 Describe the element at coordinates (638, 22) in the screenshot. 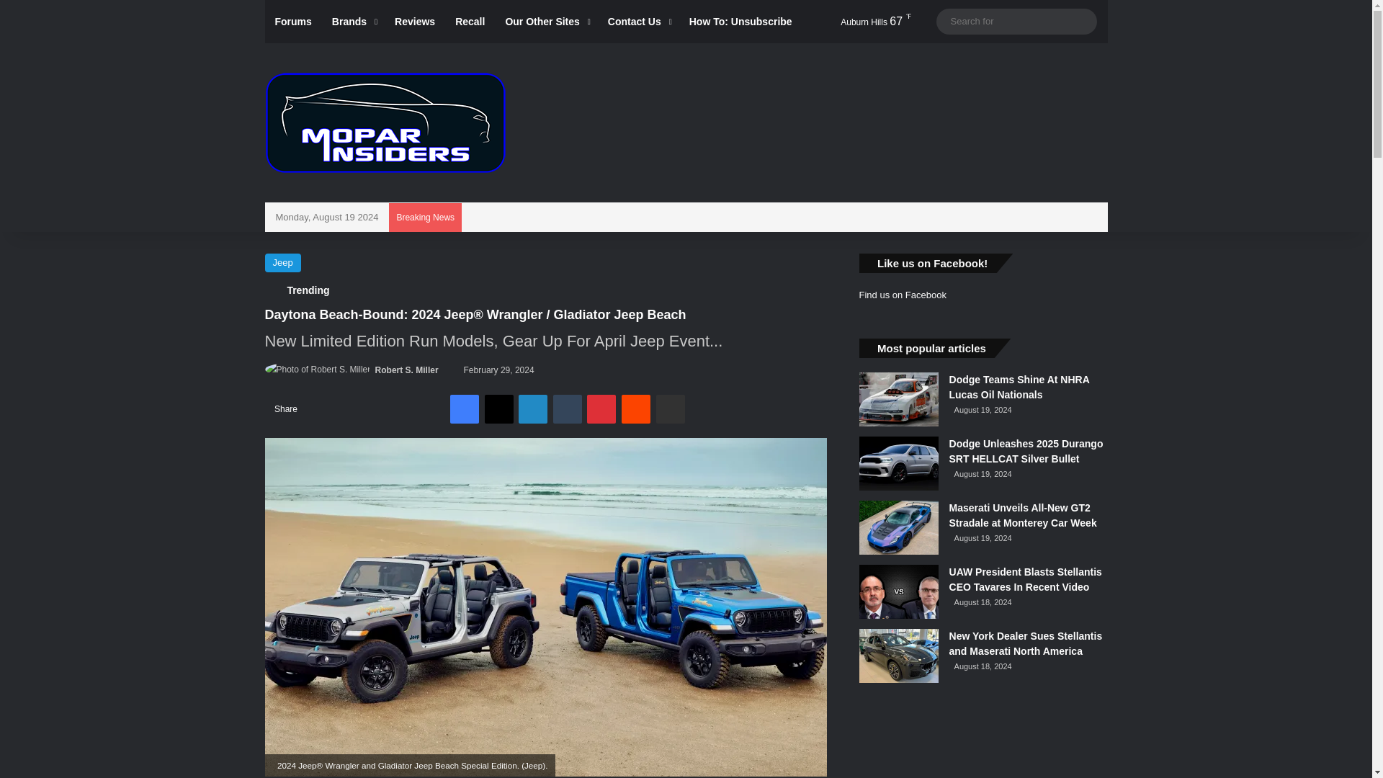

I see `Contact Us` at that location.